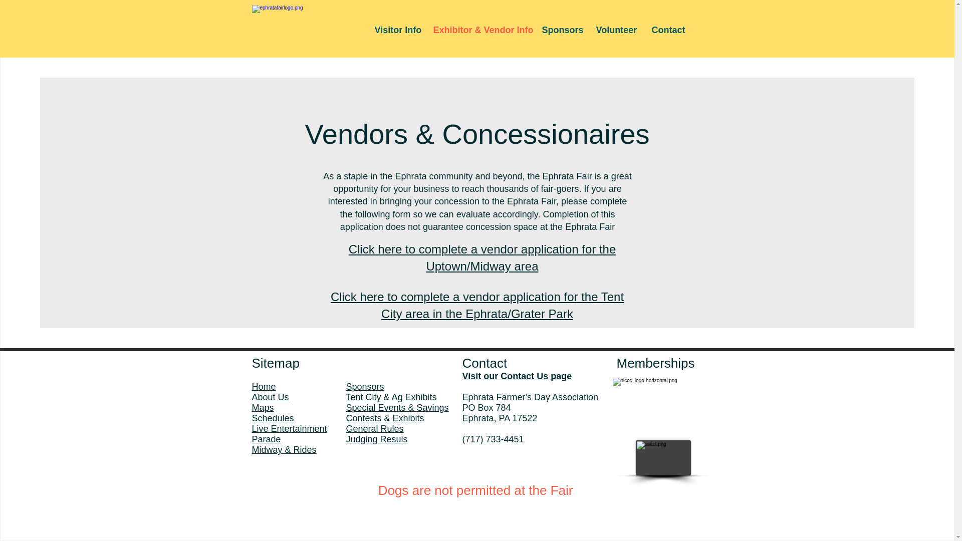  I want to click on Sponsors, so click(365, 387).